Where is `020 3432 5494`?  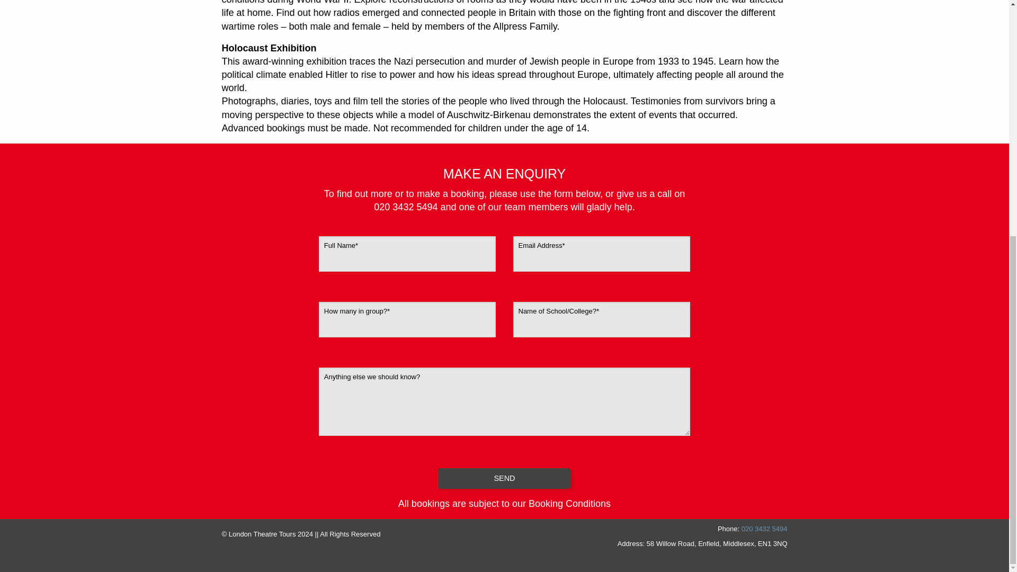
020 3432 5494 is located at coordinates (406, 207).